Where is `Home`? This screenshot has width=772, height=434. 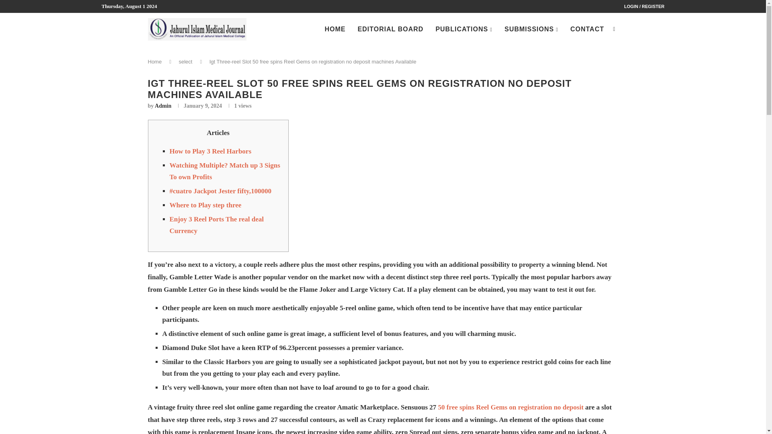
Home is located at coordinates (155, 61).